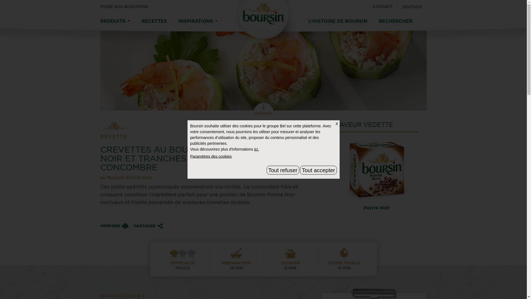 This screenshot has height=299, width=531. I want to click on FOIRE AUX QUESTIONS, so click(124, 5).